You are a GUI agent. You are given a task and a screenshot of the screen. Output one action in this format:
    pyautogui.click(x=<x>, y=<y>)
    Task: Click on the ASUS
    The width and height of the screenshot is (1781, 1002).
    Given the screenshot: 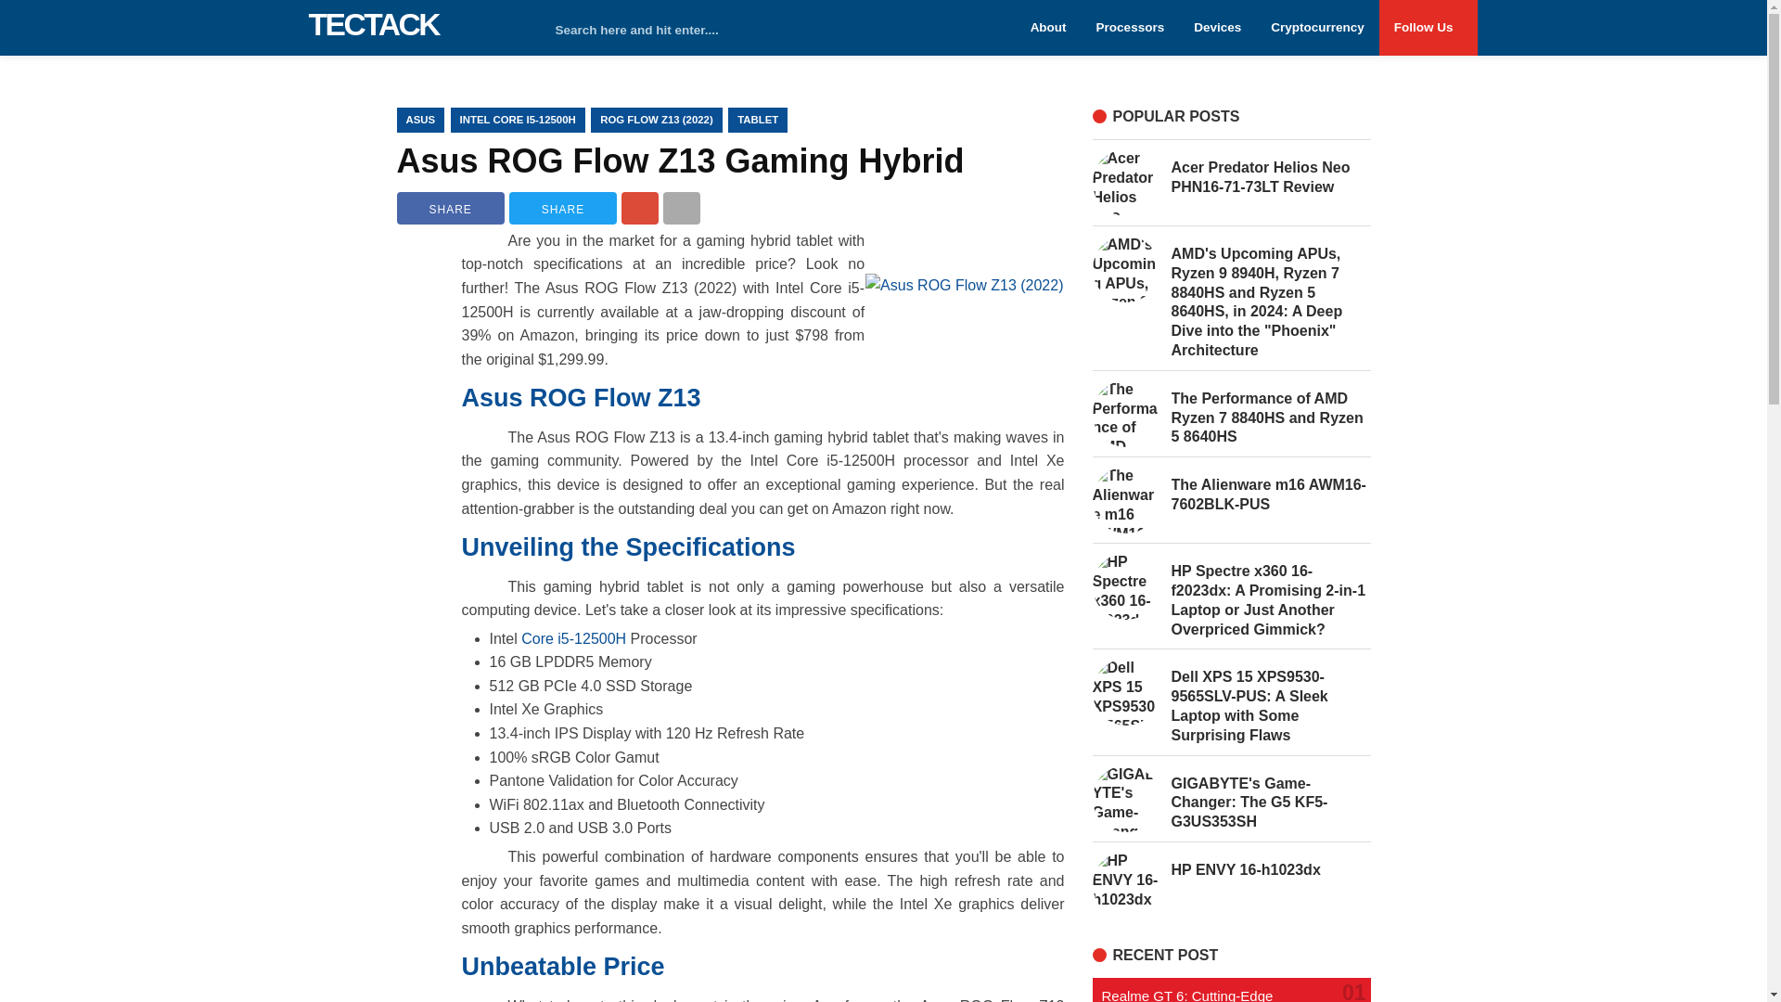 What is the action you would take?
    pyautogui.click(x=421, y=119)
    